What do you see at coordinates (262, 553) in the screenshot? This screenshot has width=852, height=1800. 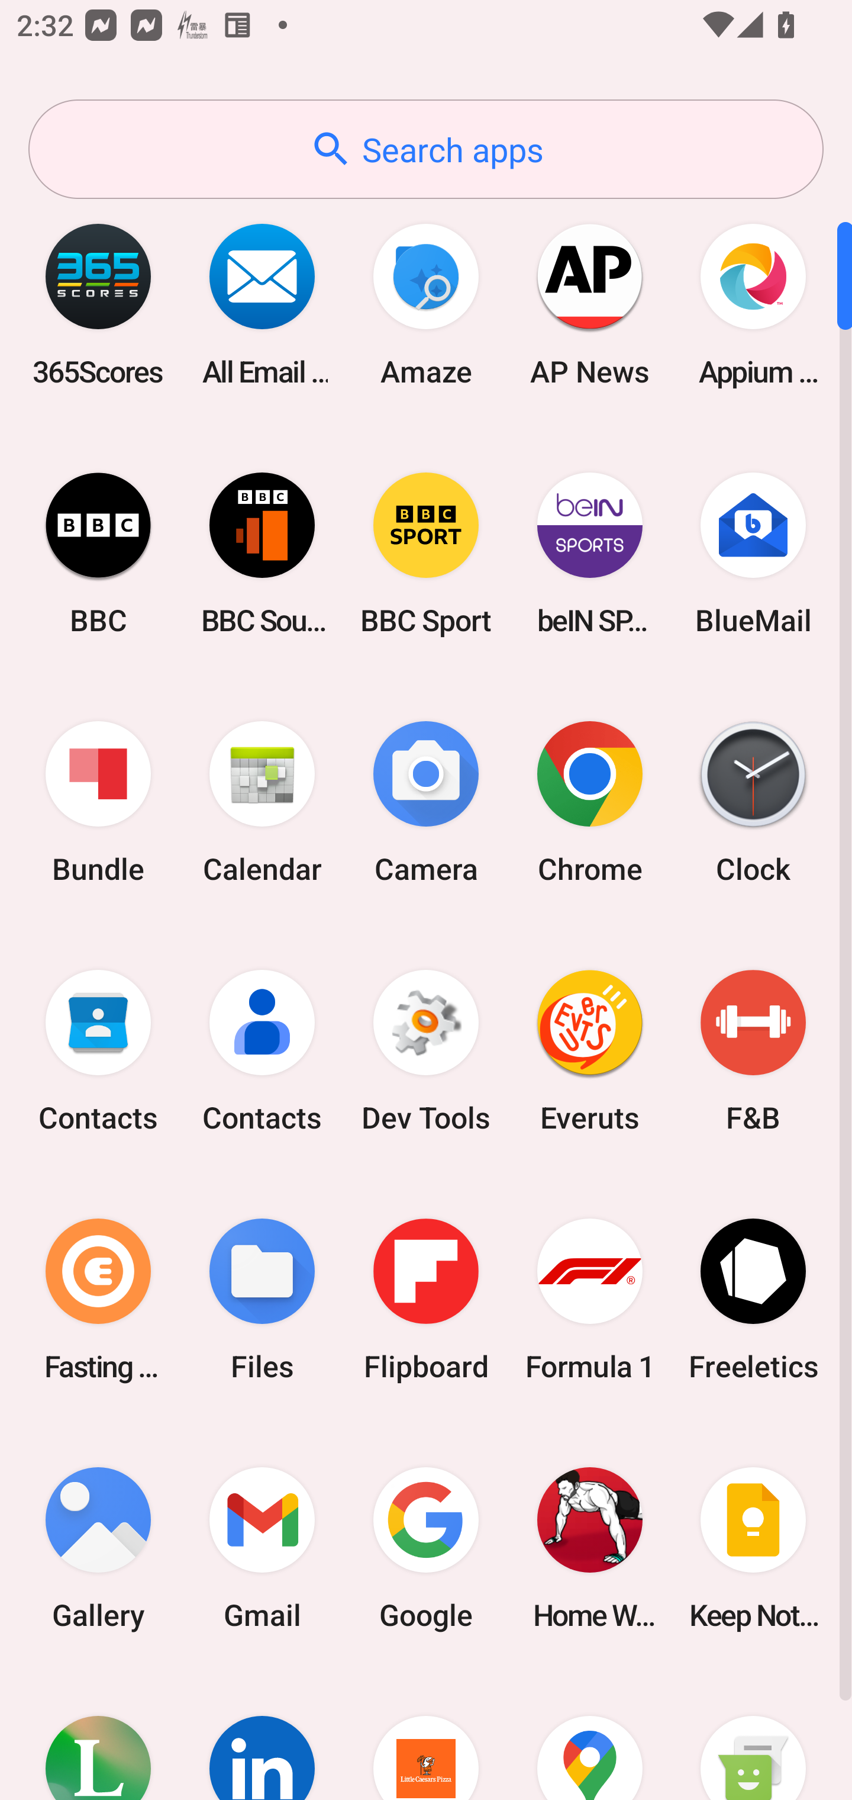 I see `BBC Sounds` at bounding box center [262, 553].